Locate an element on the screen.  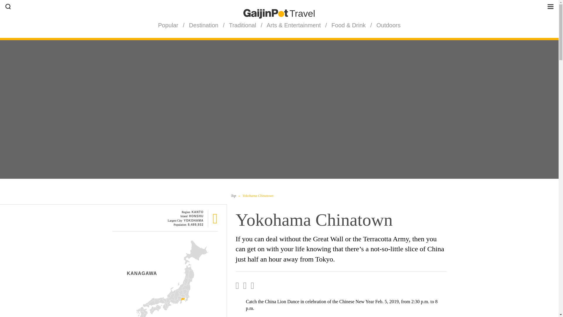
HONSHU is located at coordinates (196, 216).